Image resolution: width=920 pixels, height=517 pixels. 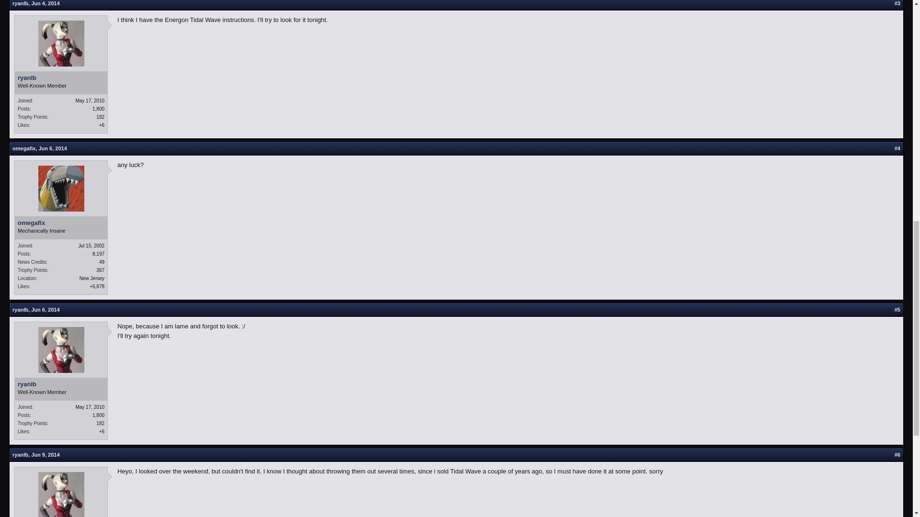 I want to click on ryanlb, so click(x=20, y=3).